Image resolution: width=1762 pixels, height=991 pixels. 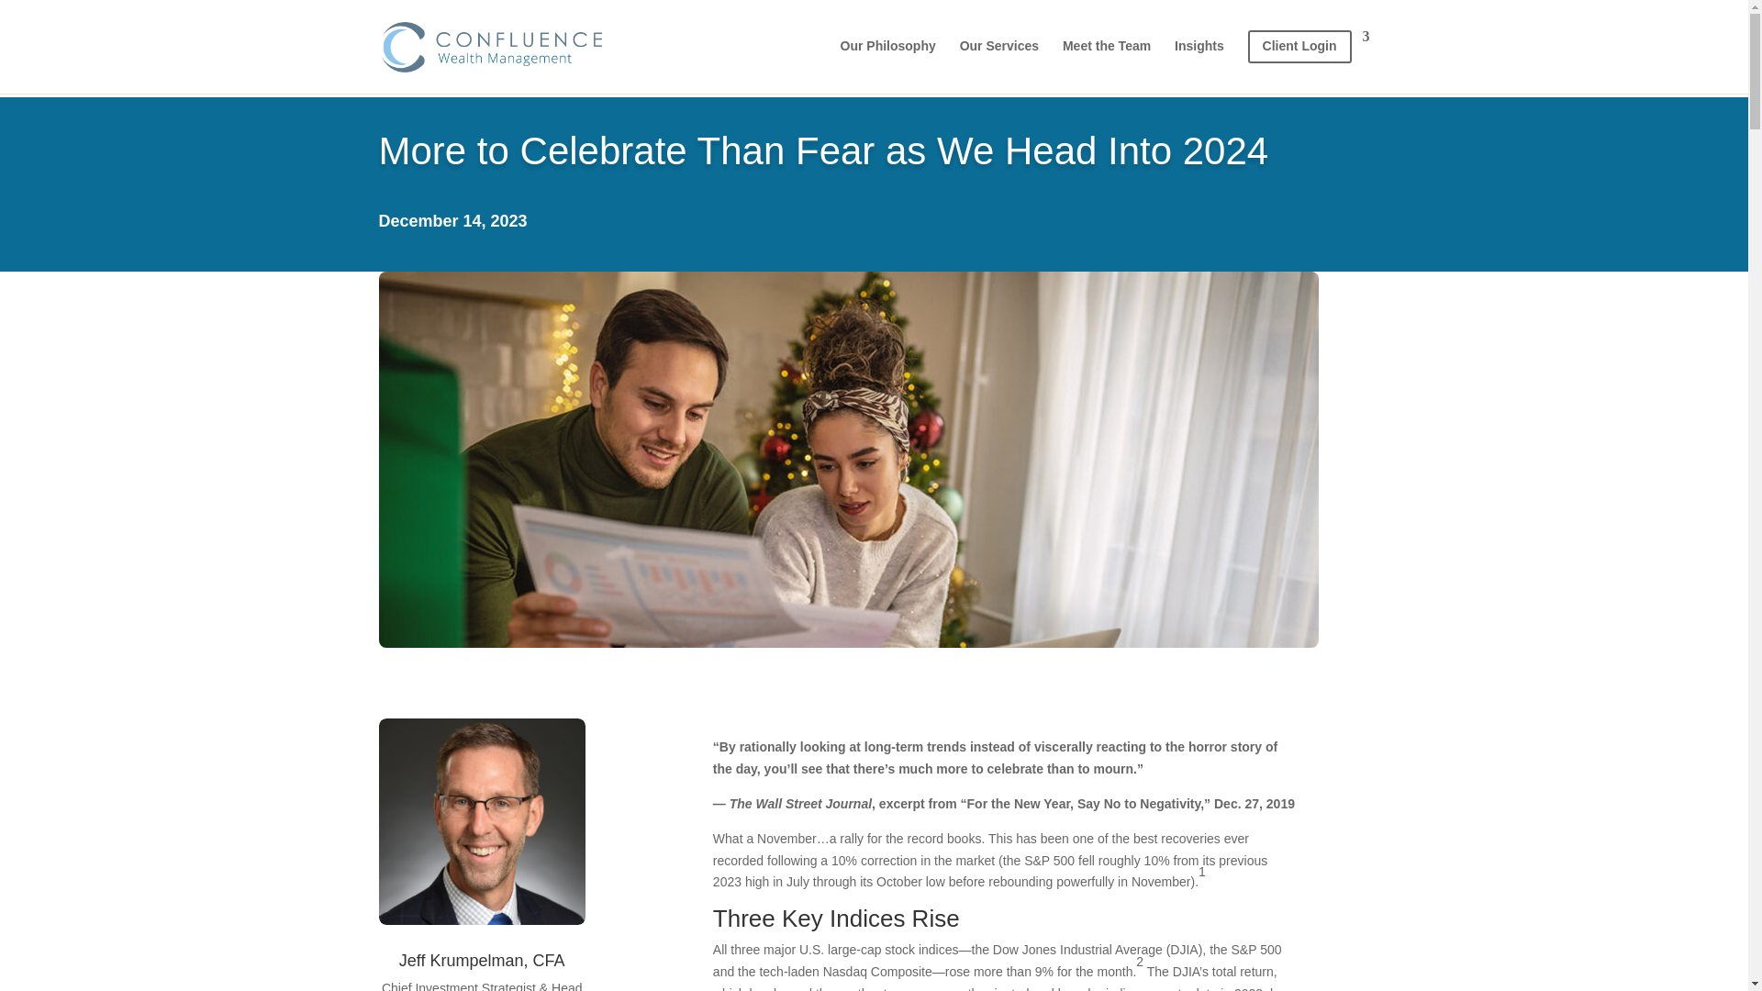 What do you see at coordinates (887, 61) in the screenshot?
I see `Our Philosophy` at bounding box center [887, 61].